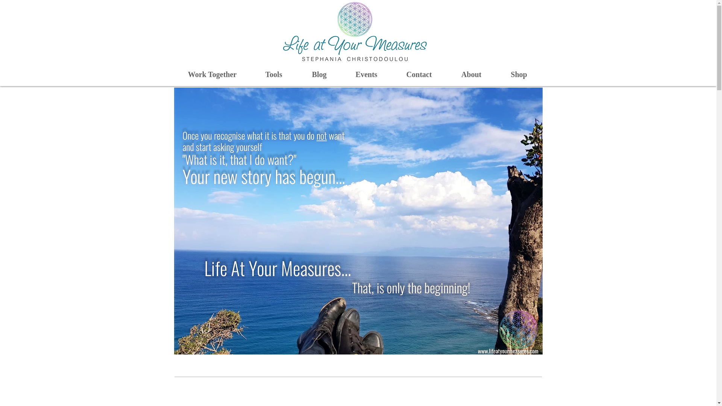 The height and width of the screenshot is (406, 722). What do you see at coordinates (367, 74) in the screenshot?
I see `Events` at bounding box center [367, 74].